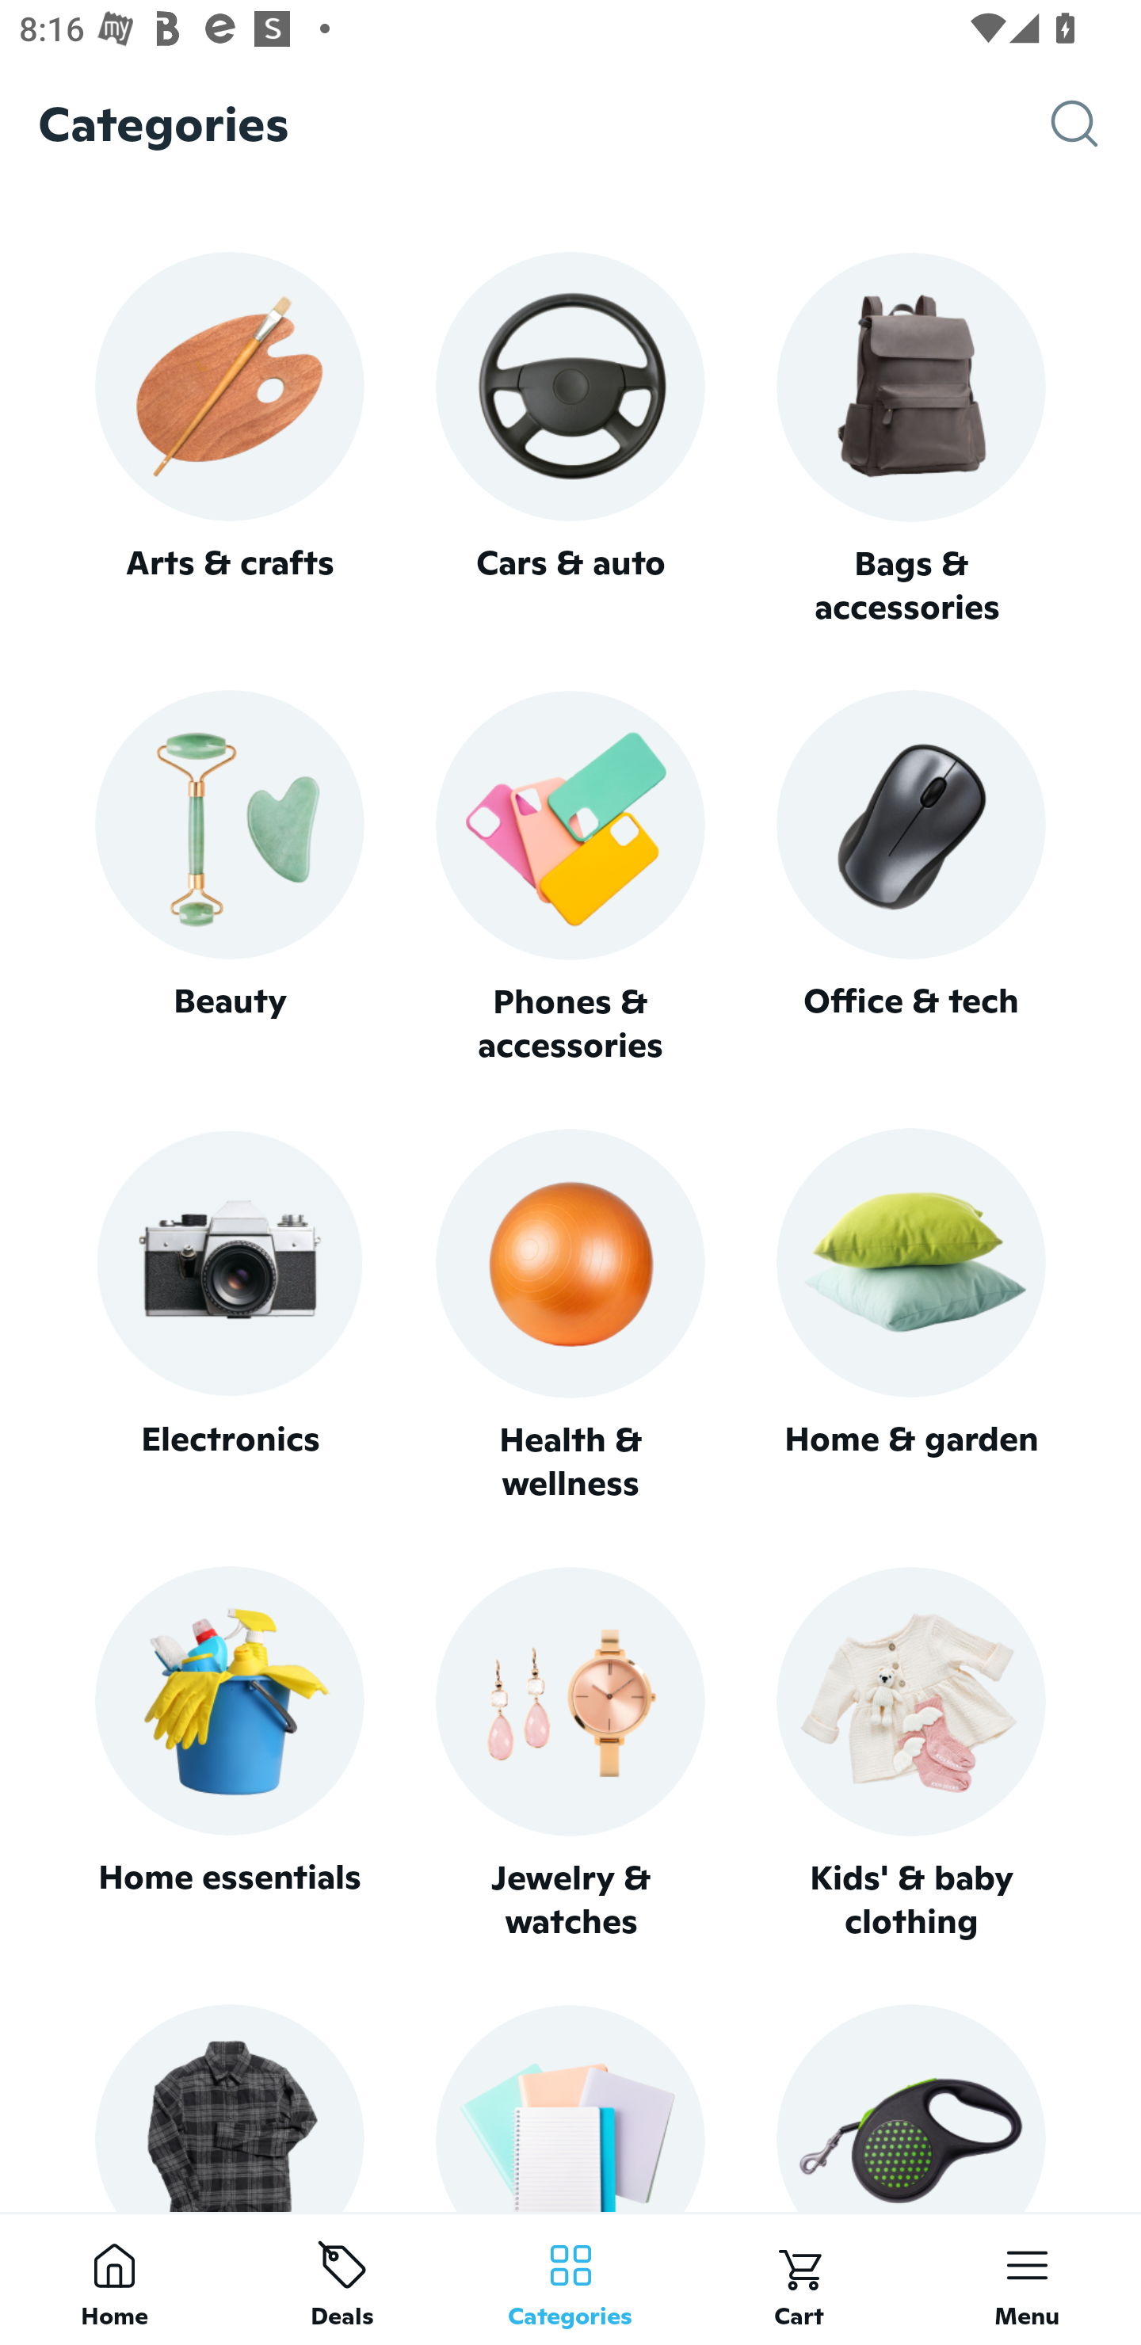 The width and height of the screenshot is (1141, 2345). Describe the element at coordinates (911, 2107) in the screenshot. I see `Pet supplies` at that location.